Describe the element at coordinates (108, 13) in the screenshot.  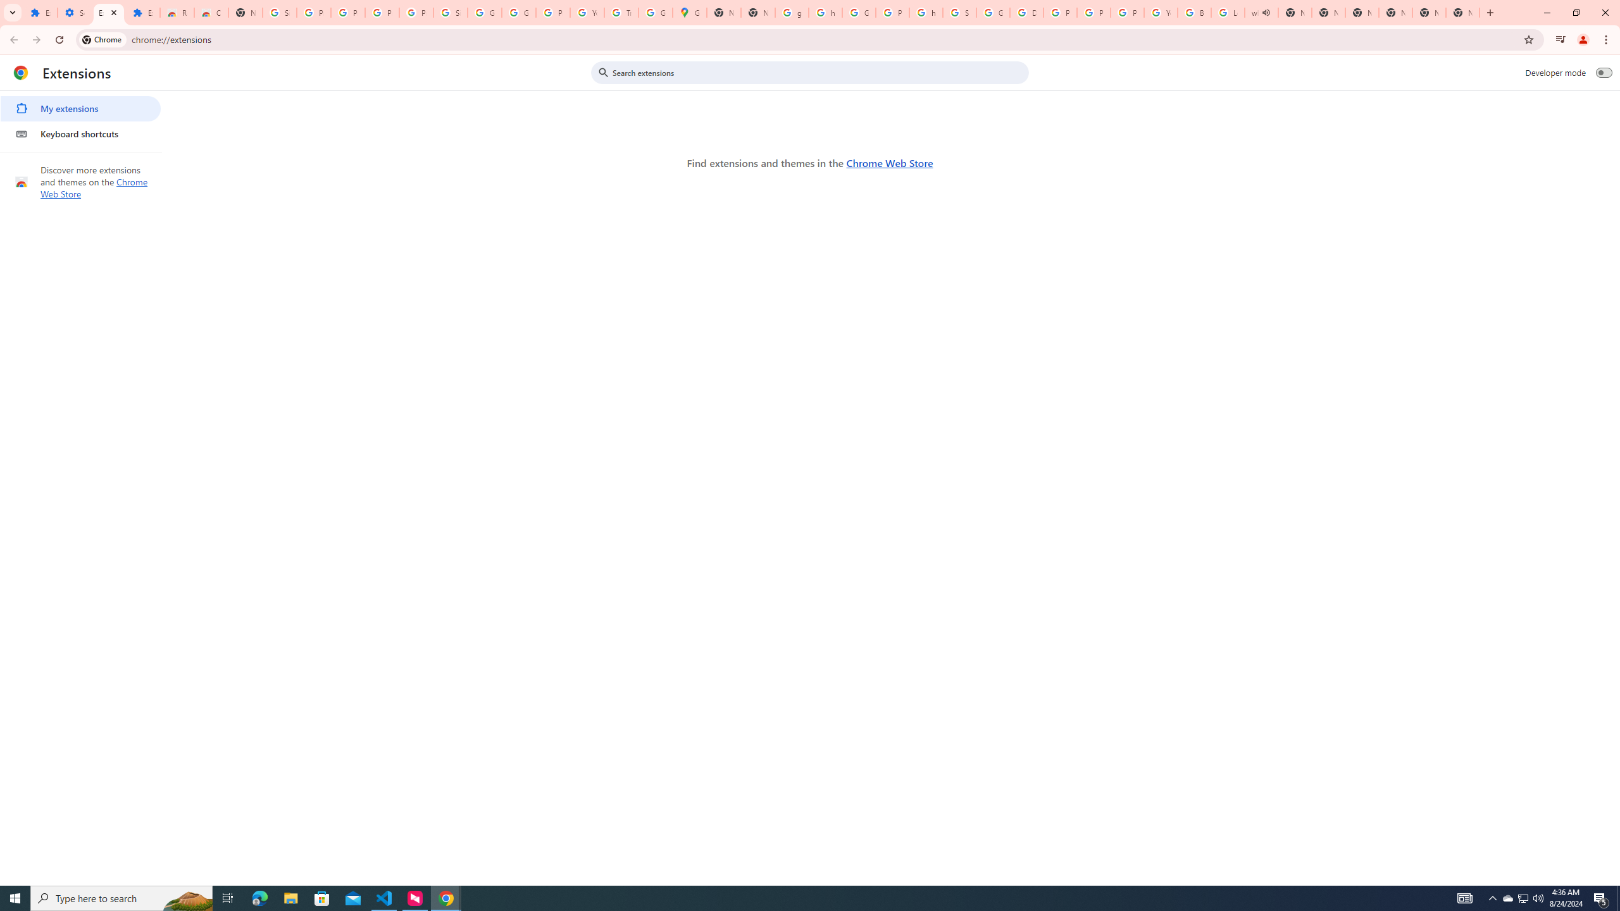
I see `Extensions` at that location.